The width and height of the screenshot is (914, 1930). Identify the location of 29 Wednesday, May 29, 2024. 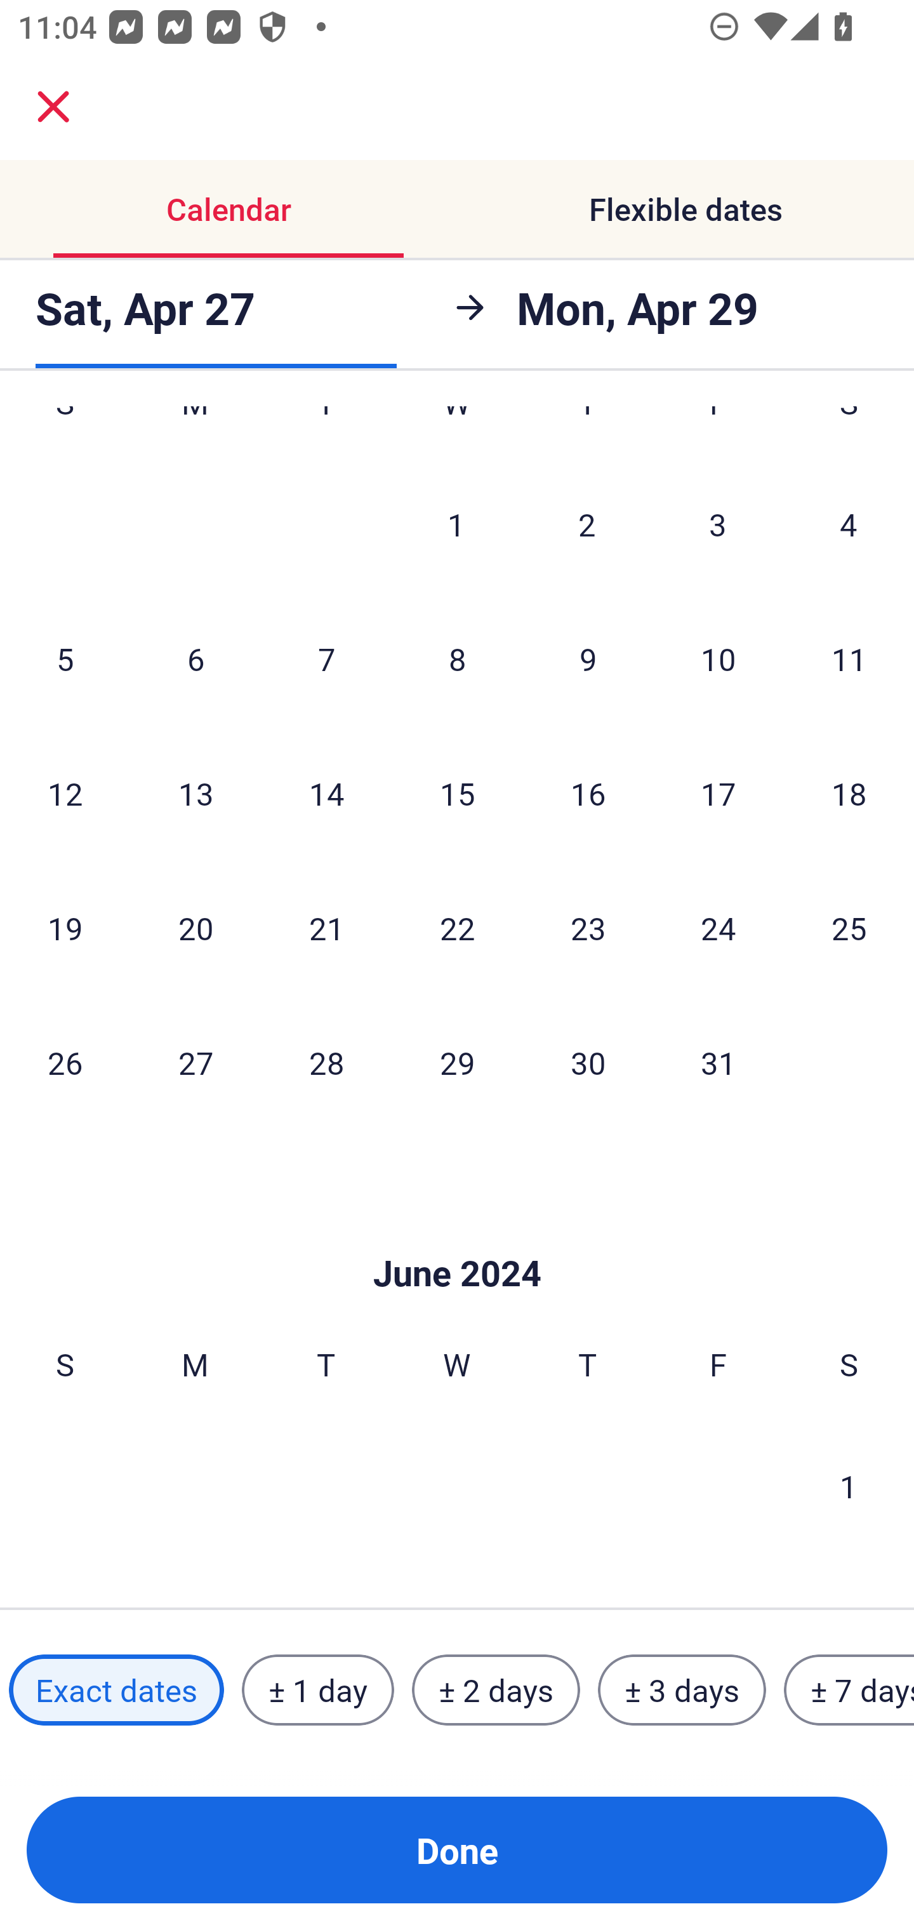
(457, 1062).